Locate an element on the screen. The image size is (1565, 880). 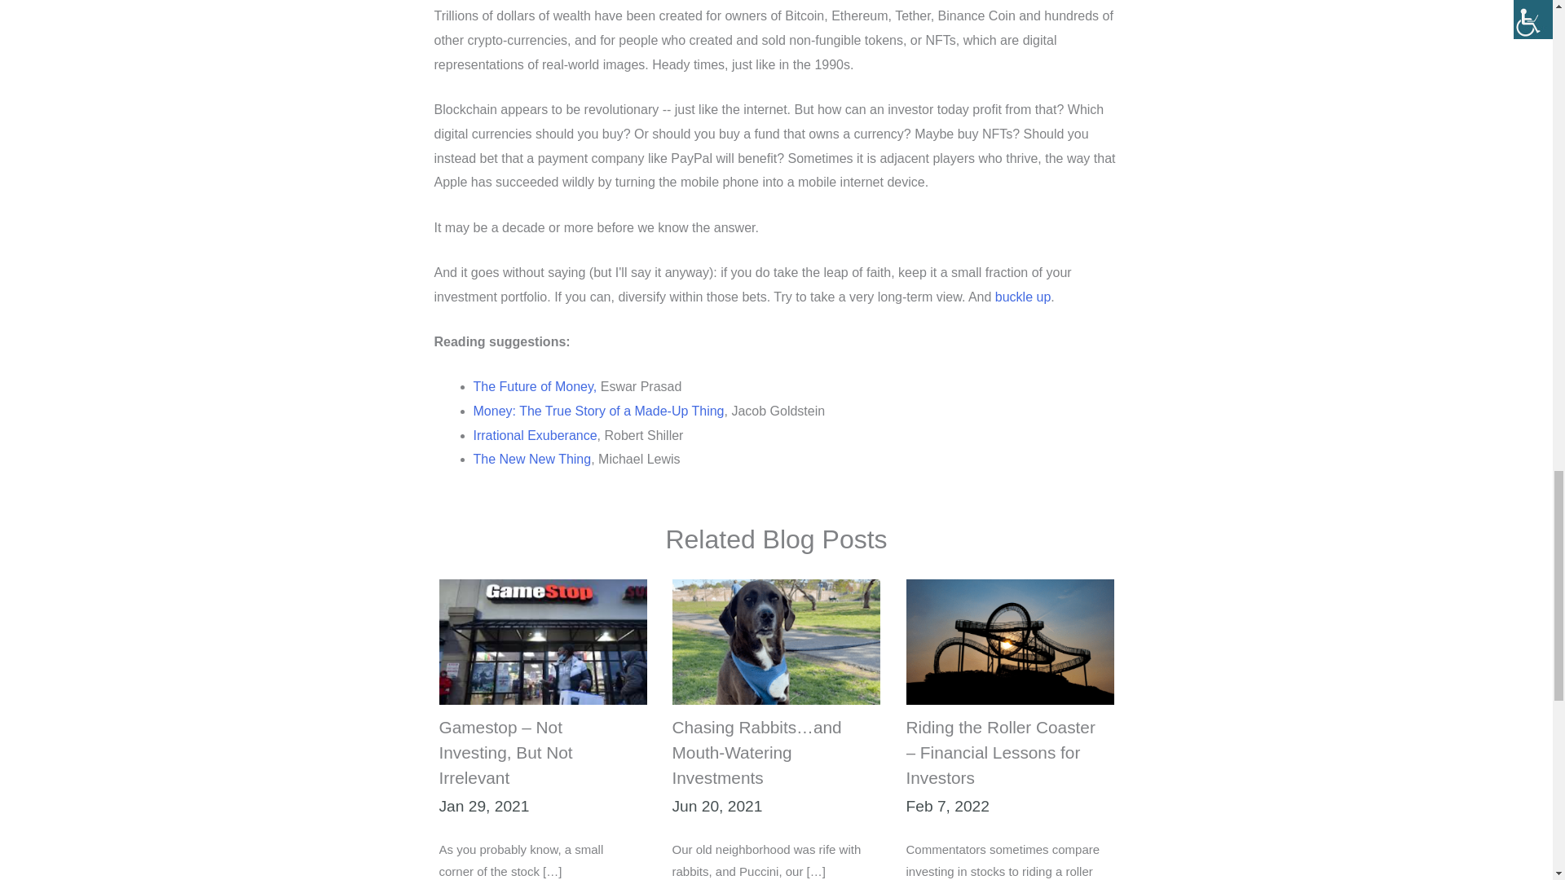
Money: The True Story of a Made-Up Thing is located at coordinates (597, 411).